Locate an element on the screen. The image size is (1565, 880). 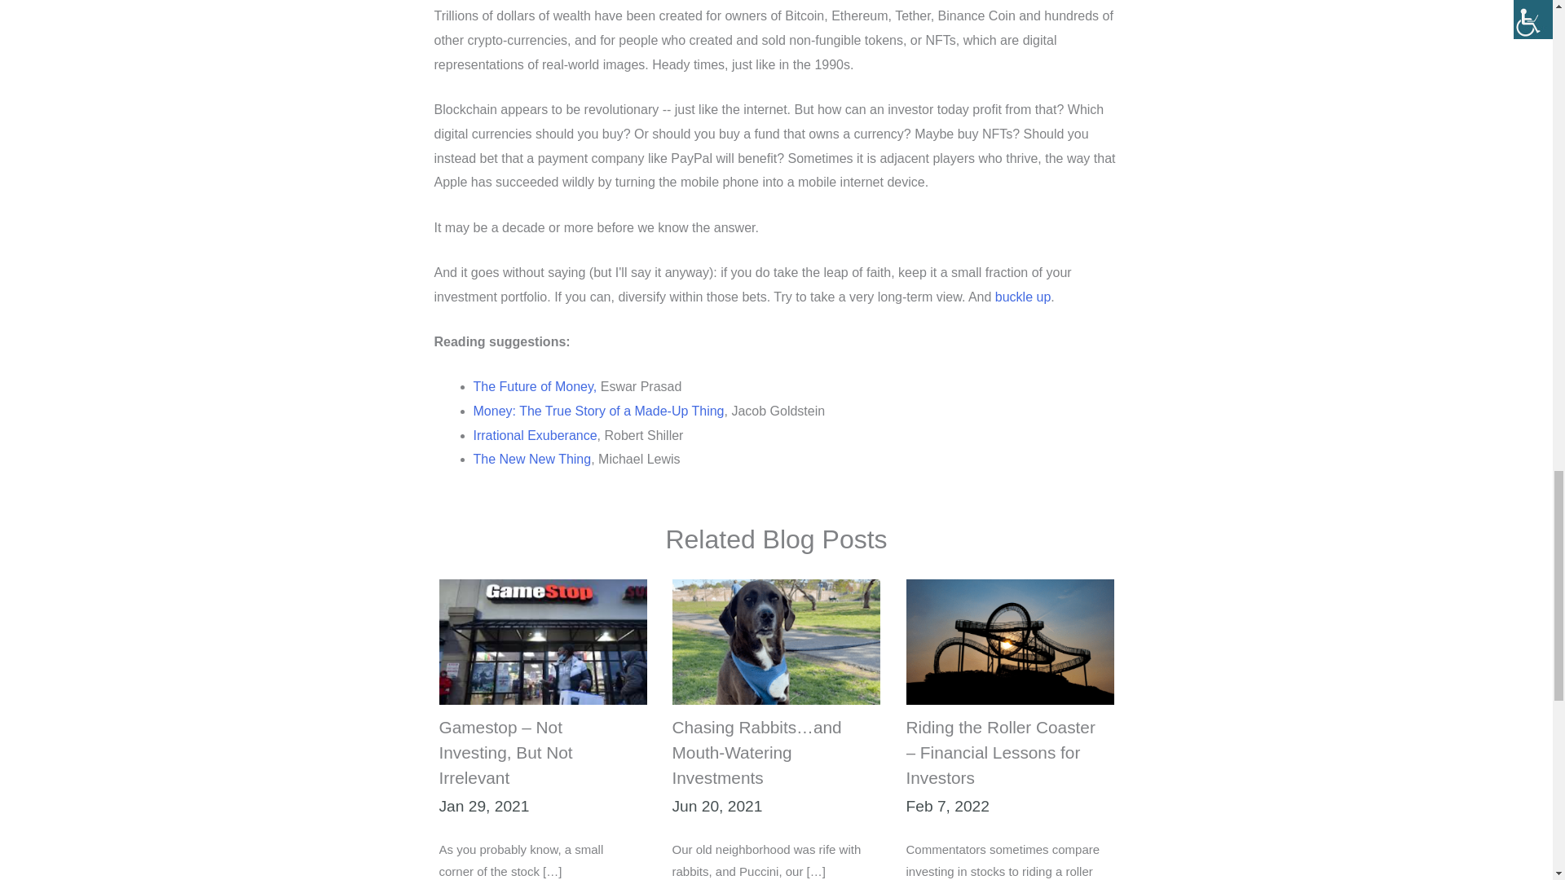
Money: The True Story of a Made-Up Thing is located at coordinates (597, 411).